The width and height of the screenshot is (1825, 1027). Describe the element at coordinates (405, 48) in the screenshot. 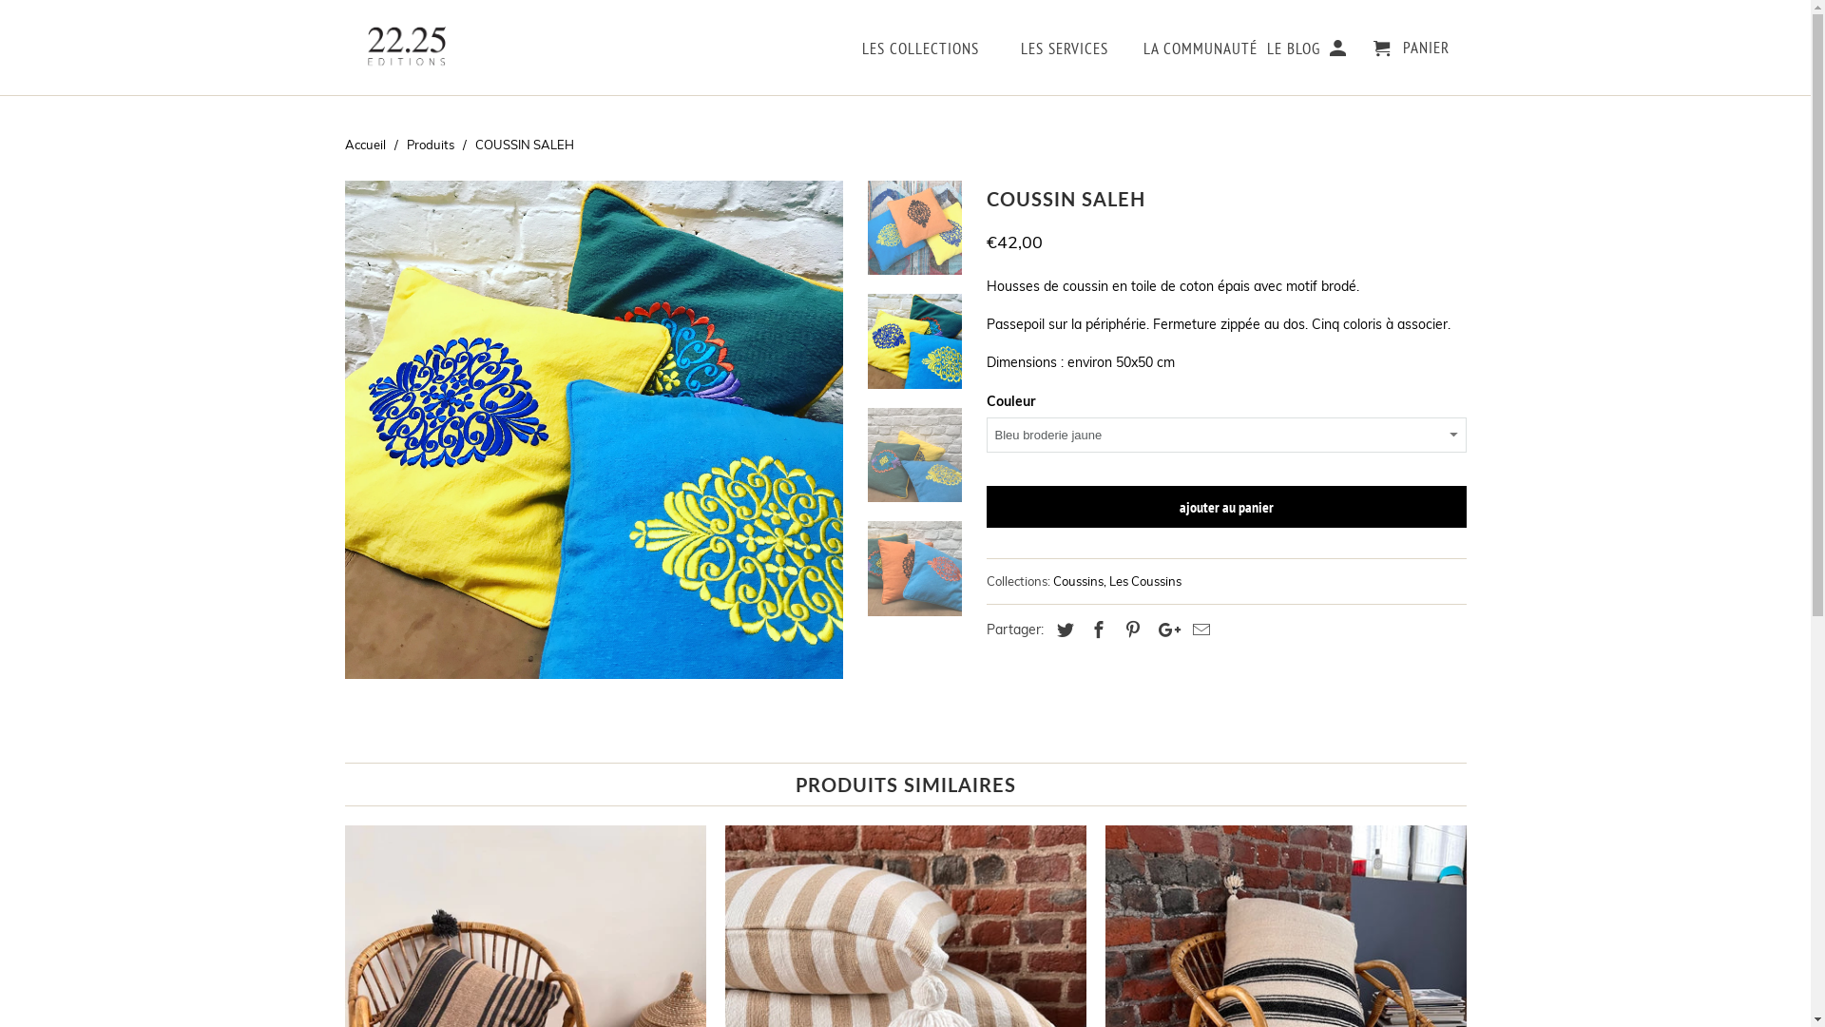

I see `22.25 EDITIONS` at that location.